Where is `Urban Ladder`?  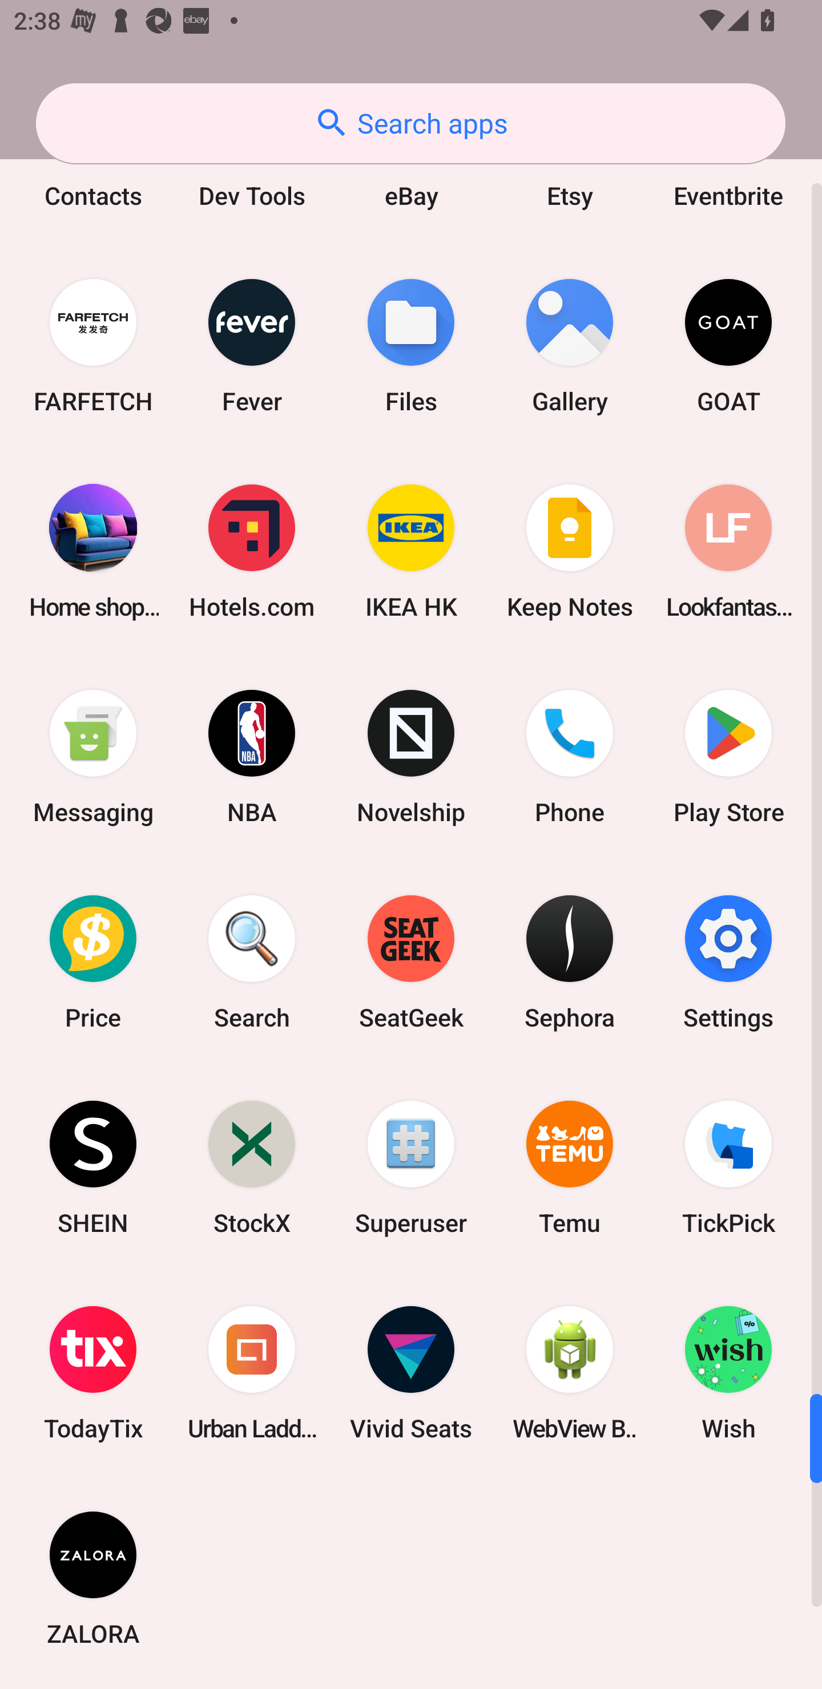
Urban Ladder is located at coordinates (252, 1373).